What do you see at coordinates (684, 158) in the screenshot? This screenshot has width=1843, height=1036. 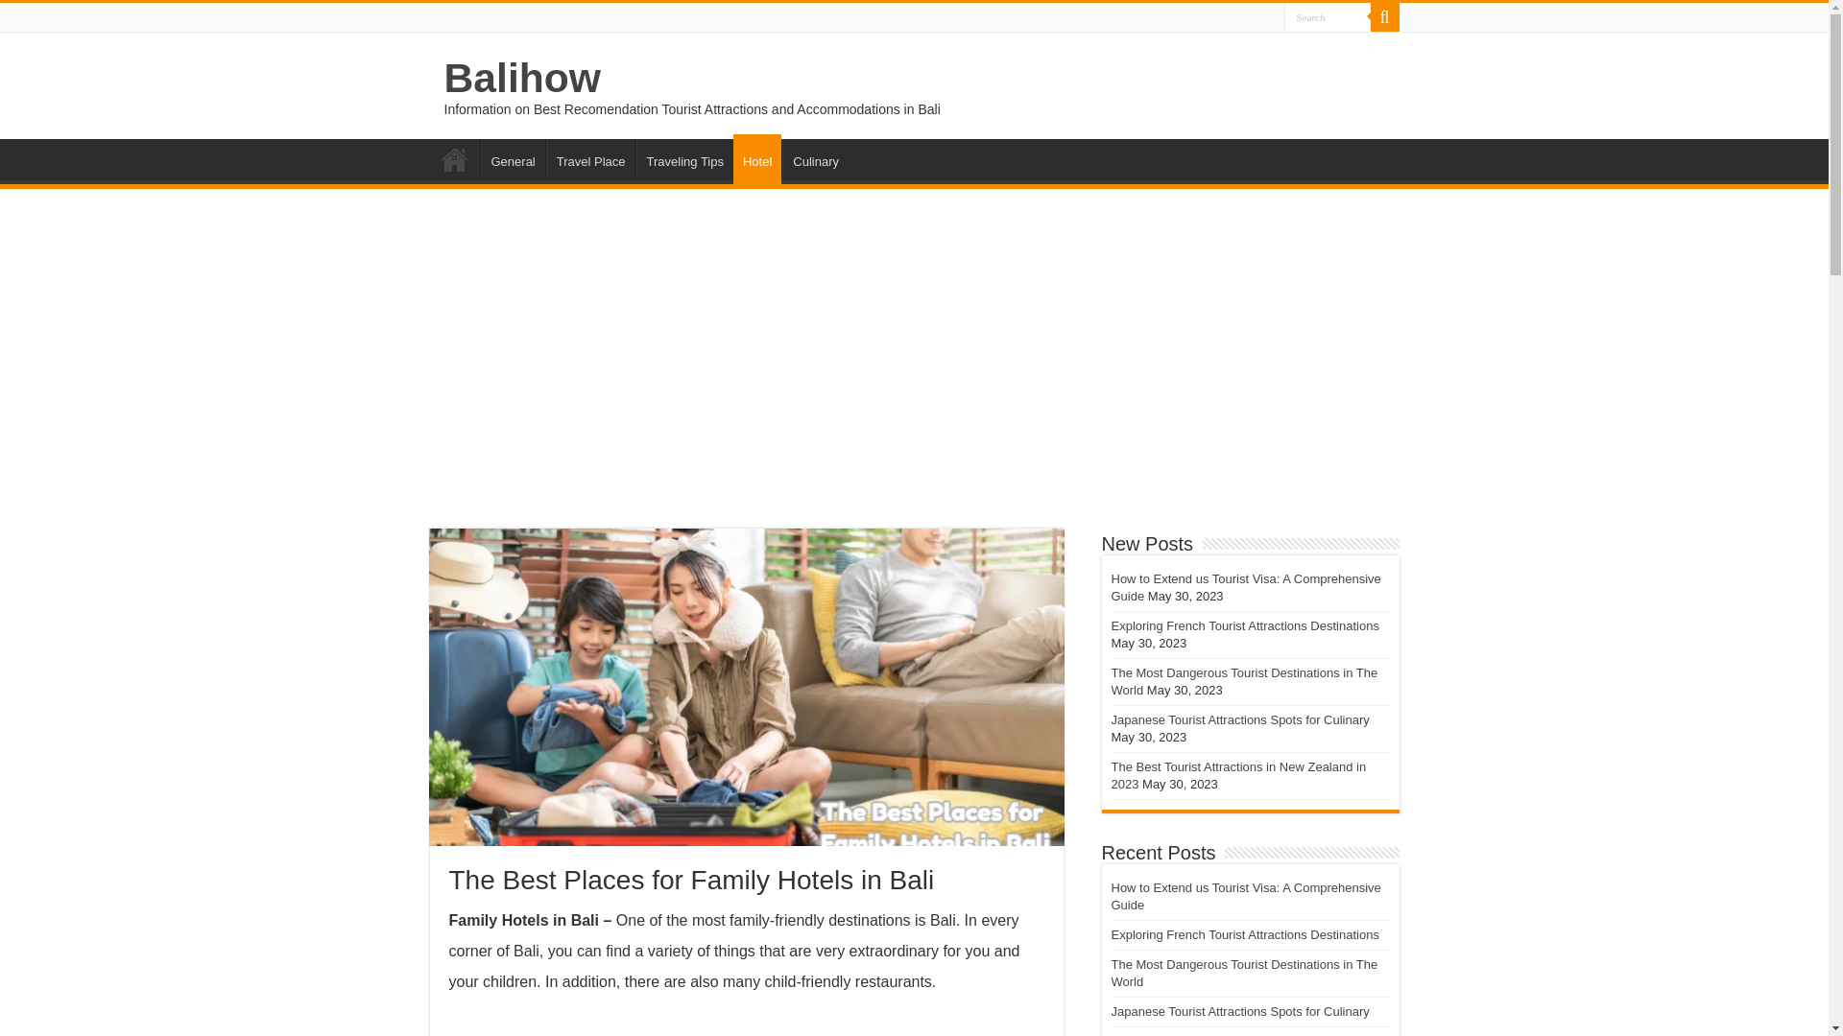 I see `Traveling Tips` at bounding box center [684, 158].